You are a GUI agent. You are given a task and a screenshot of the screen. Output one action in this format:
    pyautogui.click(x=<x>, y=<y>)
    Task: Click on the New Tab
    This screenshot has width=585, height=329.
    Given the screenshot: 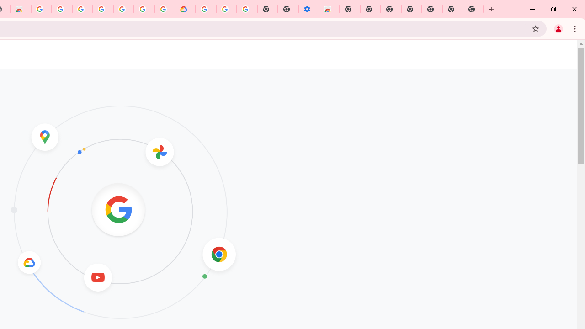 What is the action you would take?
    pyautogui.click(x=350, y=9)
    